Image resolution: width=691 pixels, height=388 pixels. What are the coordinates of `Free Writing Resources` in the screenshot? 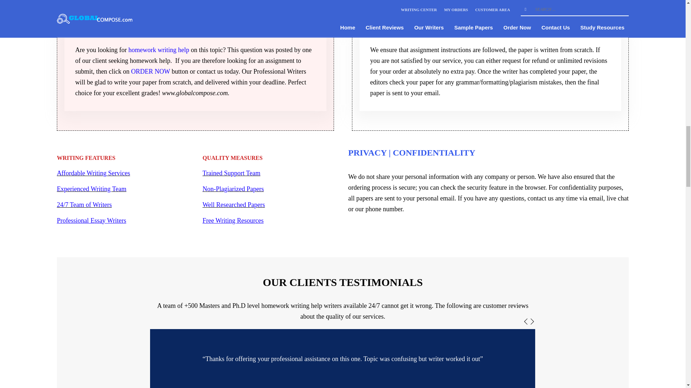 It's located at (233, 221).